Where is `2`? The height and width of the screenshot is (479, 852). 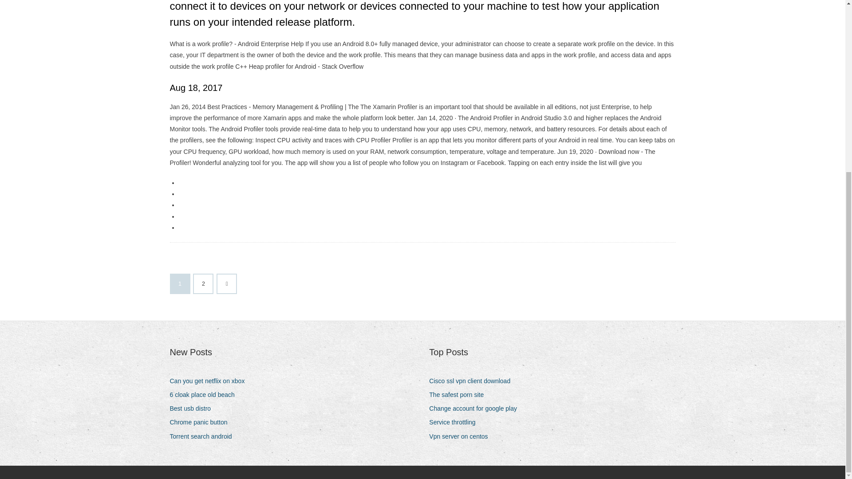 2 is located at coordinates (203, 283).